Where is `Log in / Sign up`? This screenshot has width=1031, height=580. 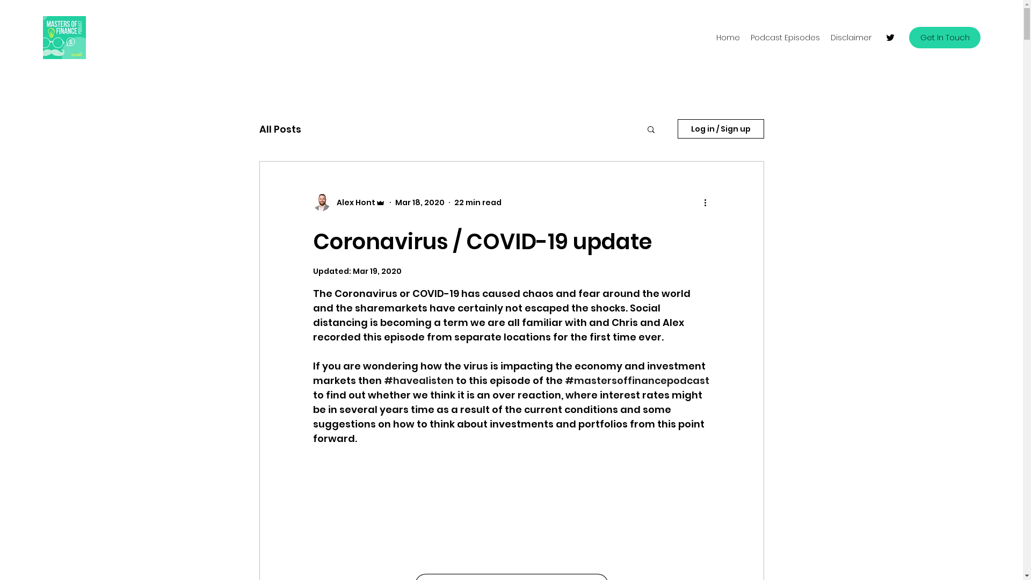 Log in / Sign up is located at coordinates (721, 129).